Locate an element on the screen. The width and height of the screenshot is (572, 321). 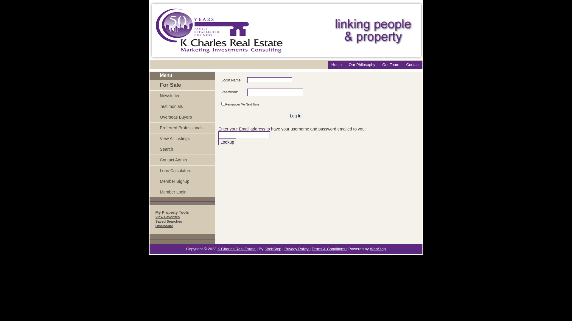
Terms & Conditions is located at coordinates (329, 249).